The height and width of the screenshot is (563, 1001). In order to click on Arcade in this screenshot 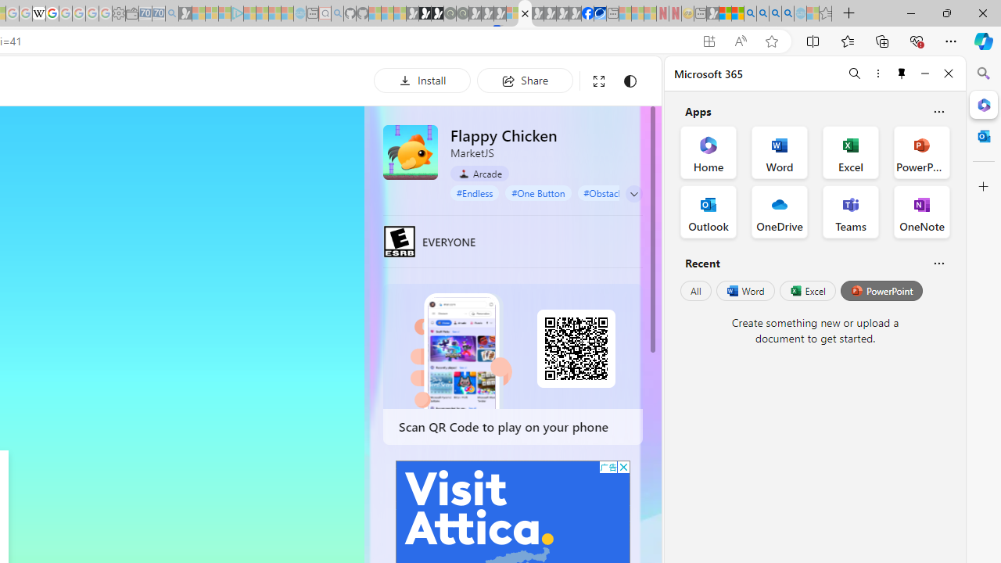, I will do `click(480, 174)`.